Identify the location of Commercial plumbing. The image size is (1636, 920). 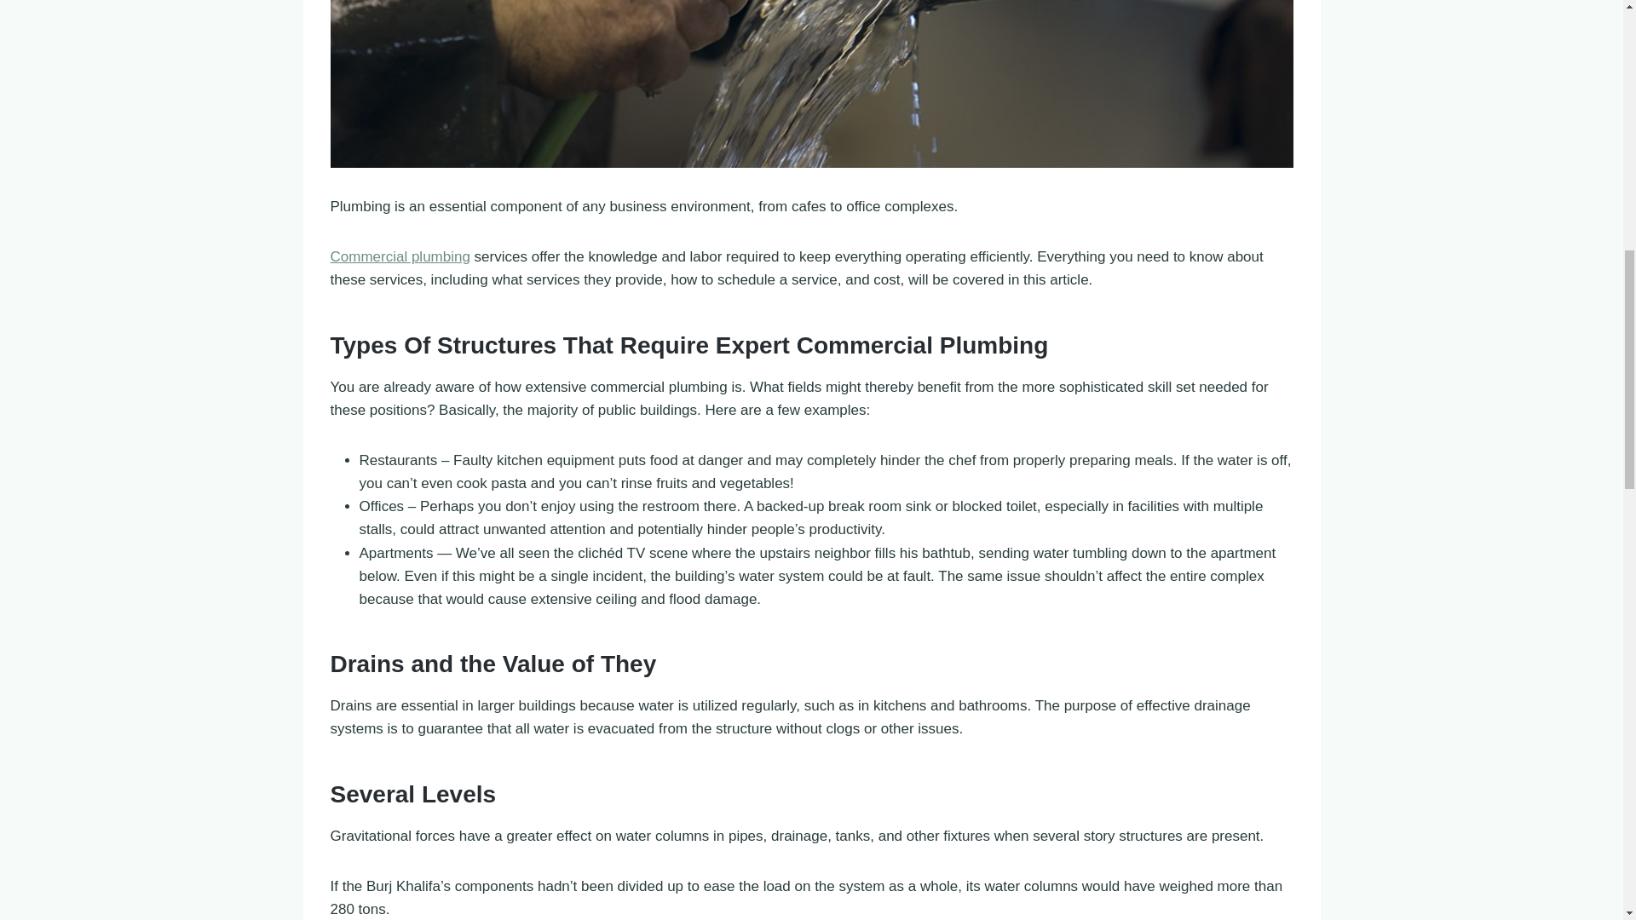
(400, 256).